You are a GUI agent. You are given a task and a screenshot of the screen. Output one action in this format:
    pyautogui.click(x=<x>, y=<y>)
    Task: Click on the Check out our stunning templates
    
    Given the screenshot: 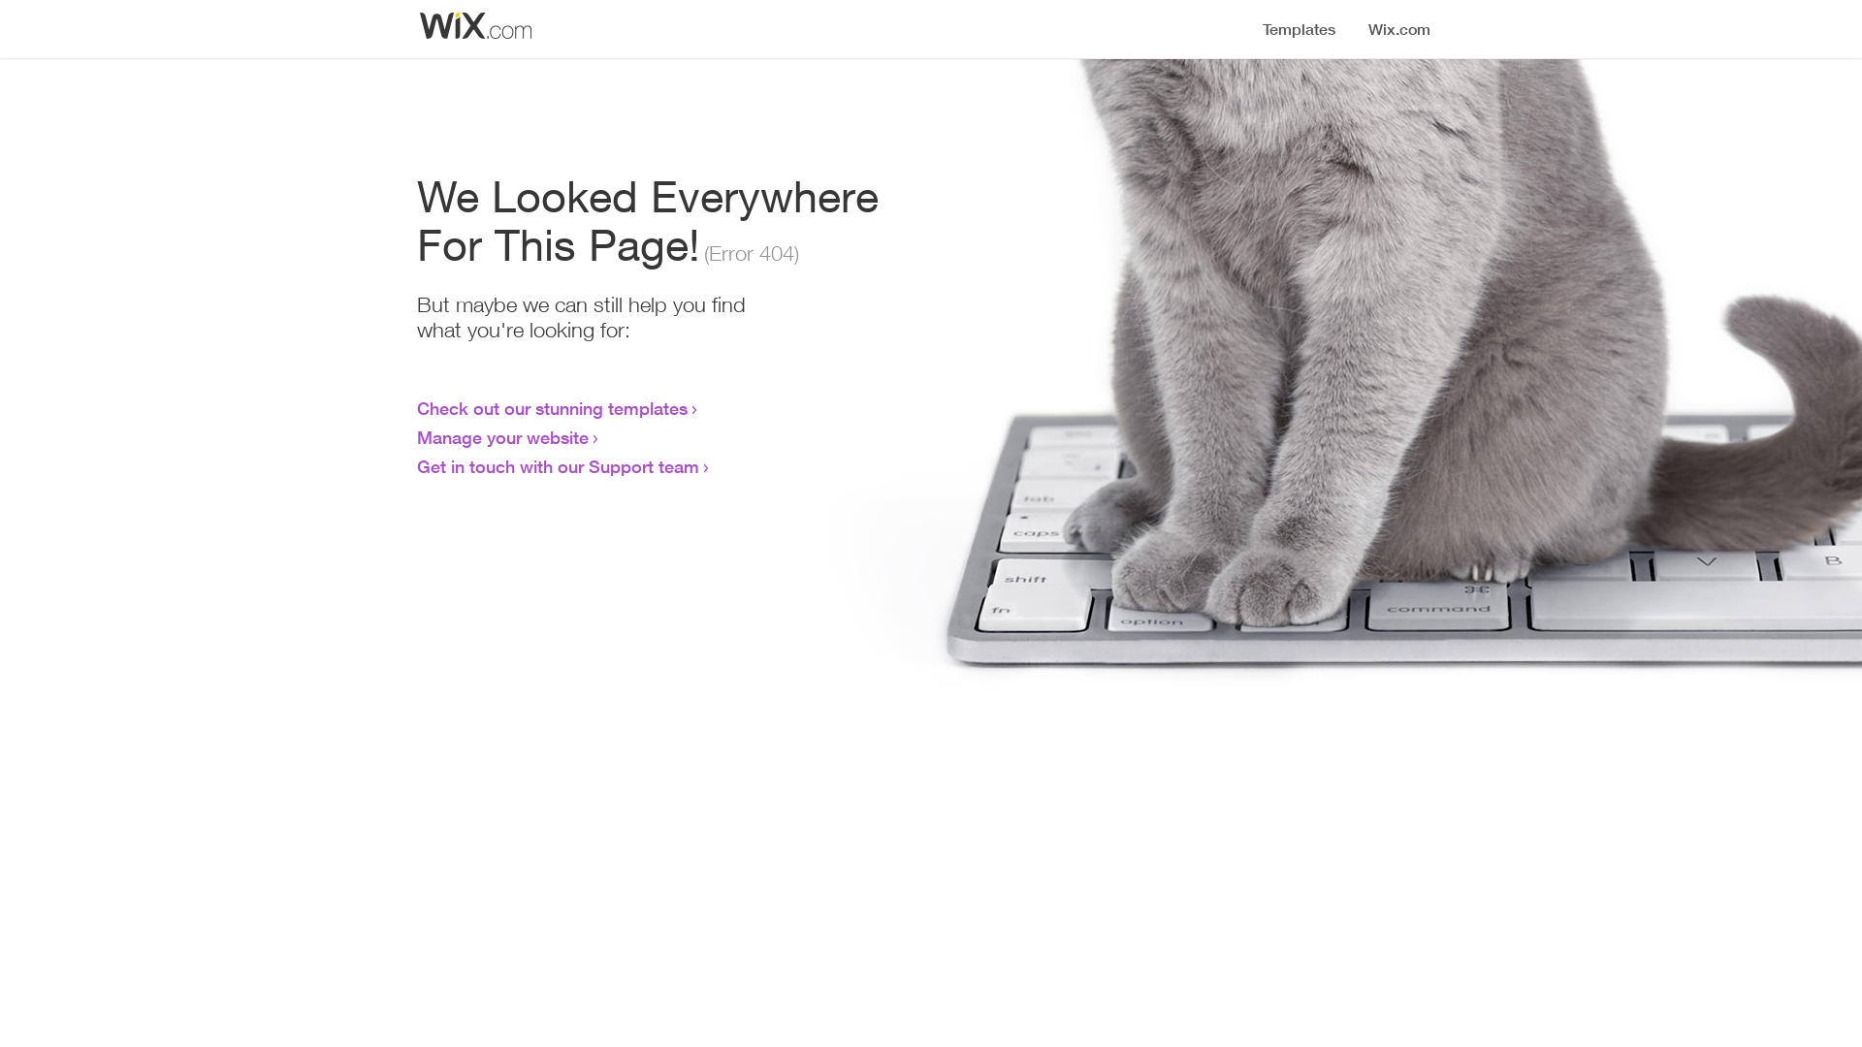 What is the action you would take?
    pyautogui.click(x=553, y=408)
    